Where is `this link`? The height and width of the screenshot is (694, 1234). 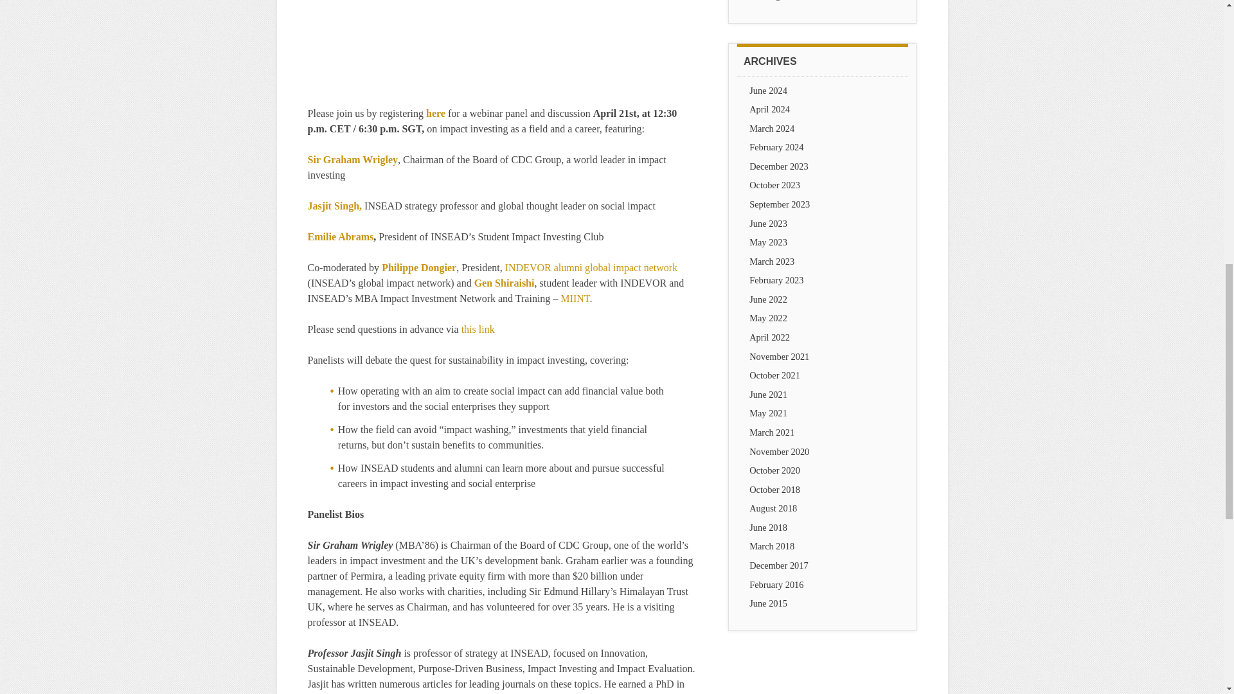 this link is located at coordinates (478, 329).